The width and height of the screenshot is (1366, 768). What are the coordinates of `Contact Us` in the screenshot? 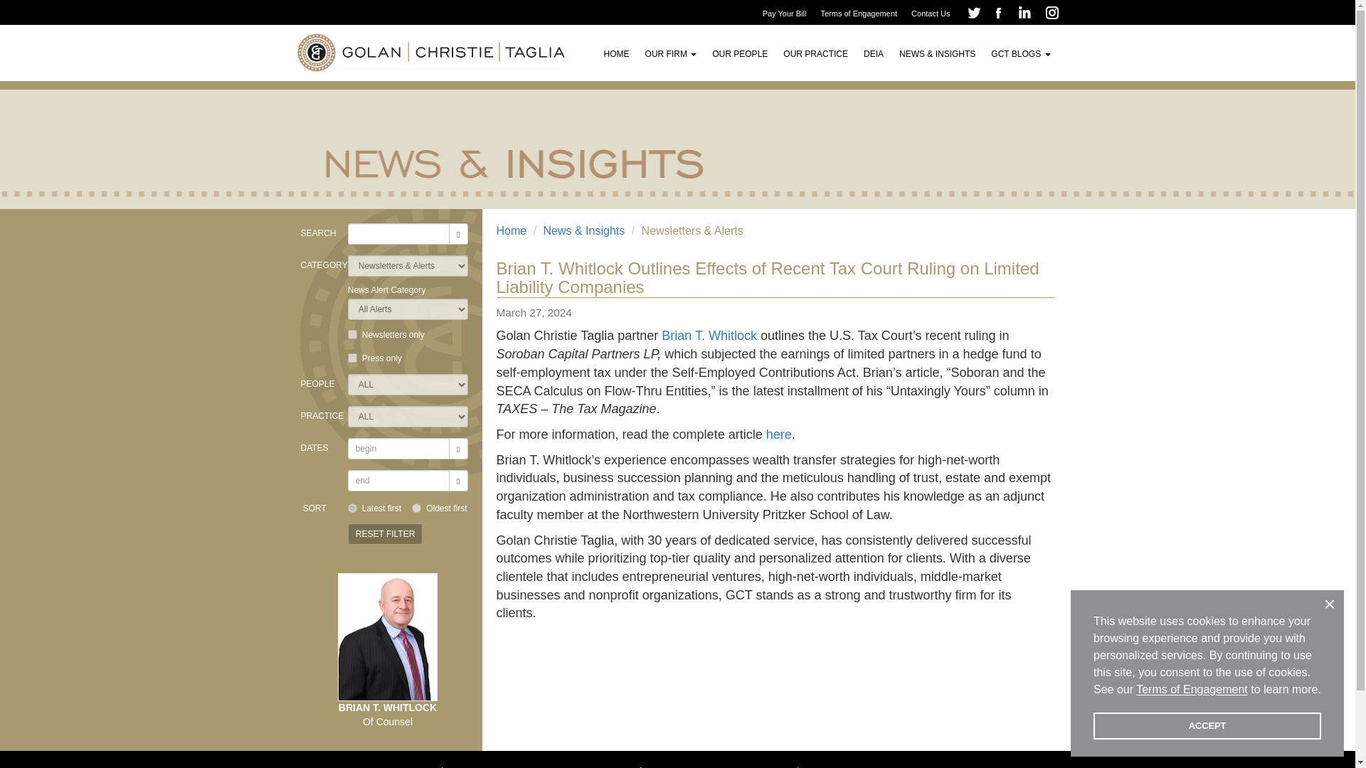 It's located at (933, 14).